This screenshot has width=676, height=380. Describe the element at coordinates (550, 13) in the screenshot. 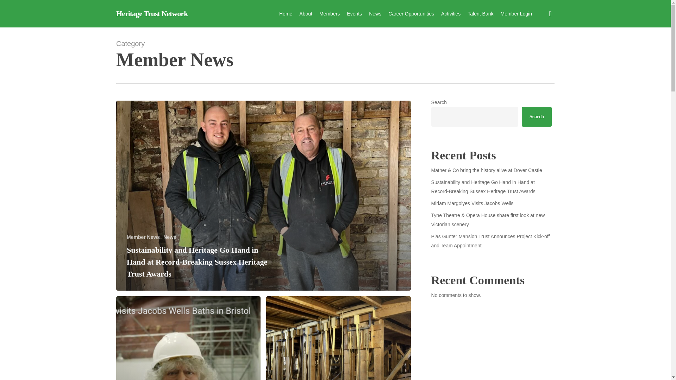

I see `search` at that location.